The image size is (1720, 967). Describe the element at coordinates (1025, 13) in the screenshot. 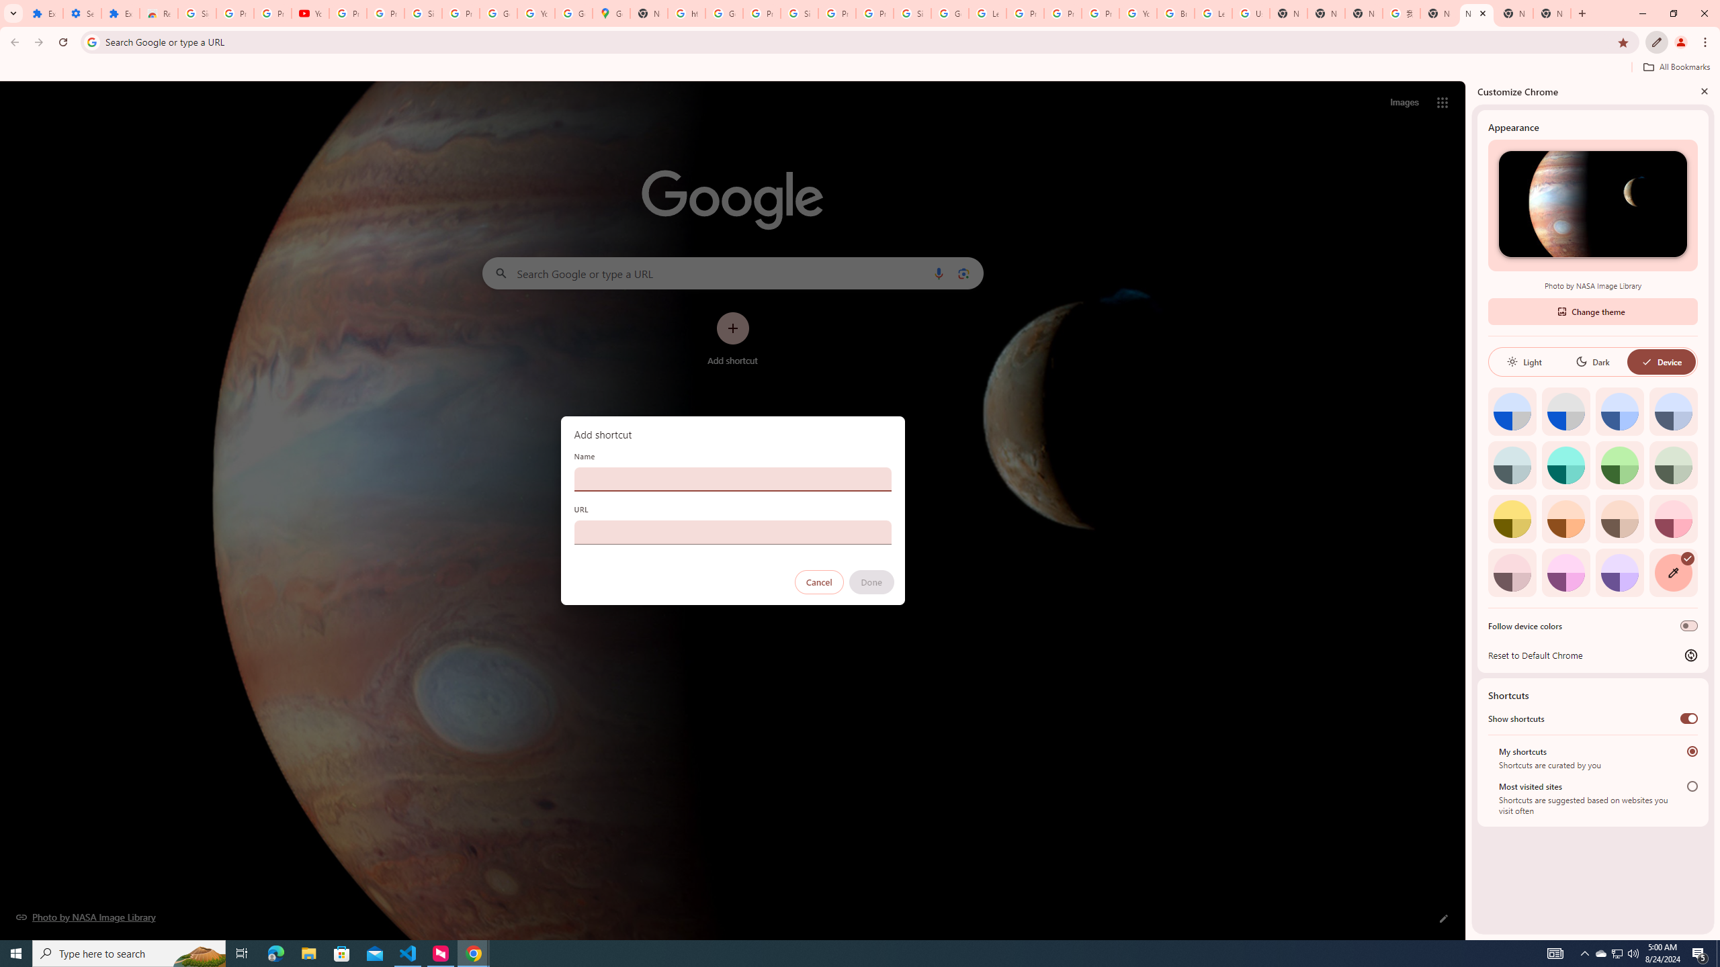

I see `Privacy Help Center - Policies Help` at that location.